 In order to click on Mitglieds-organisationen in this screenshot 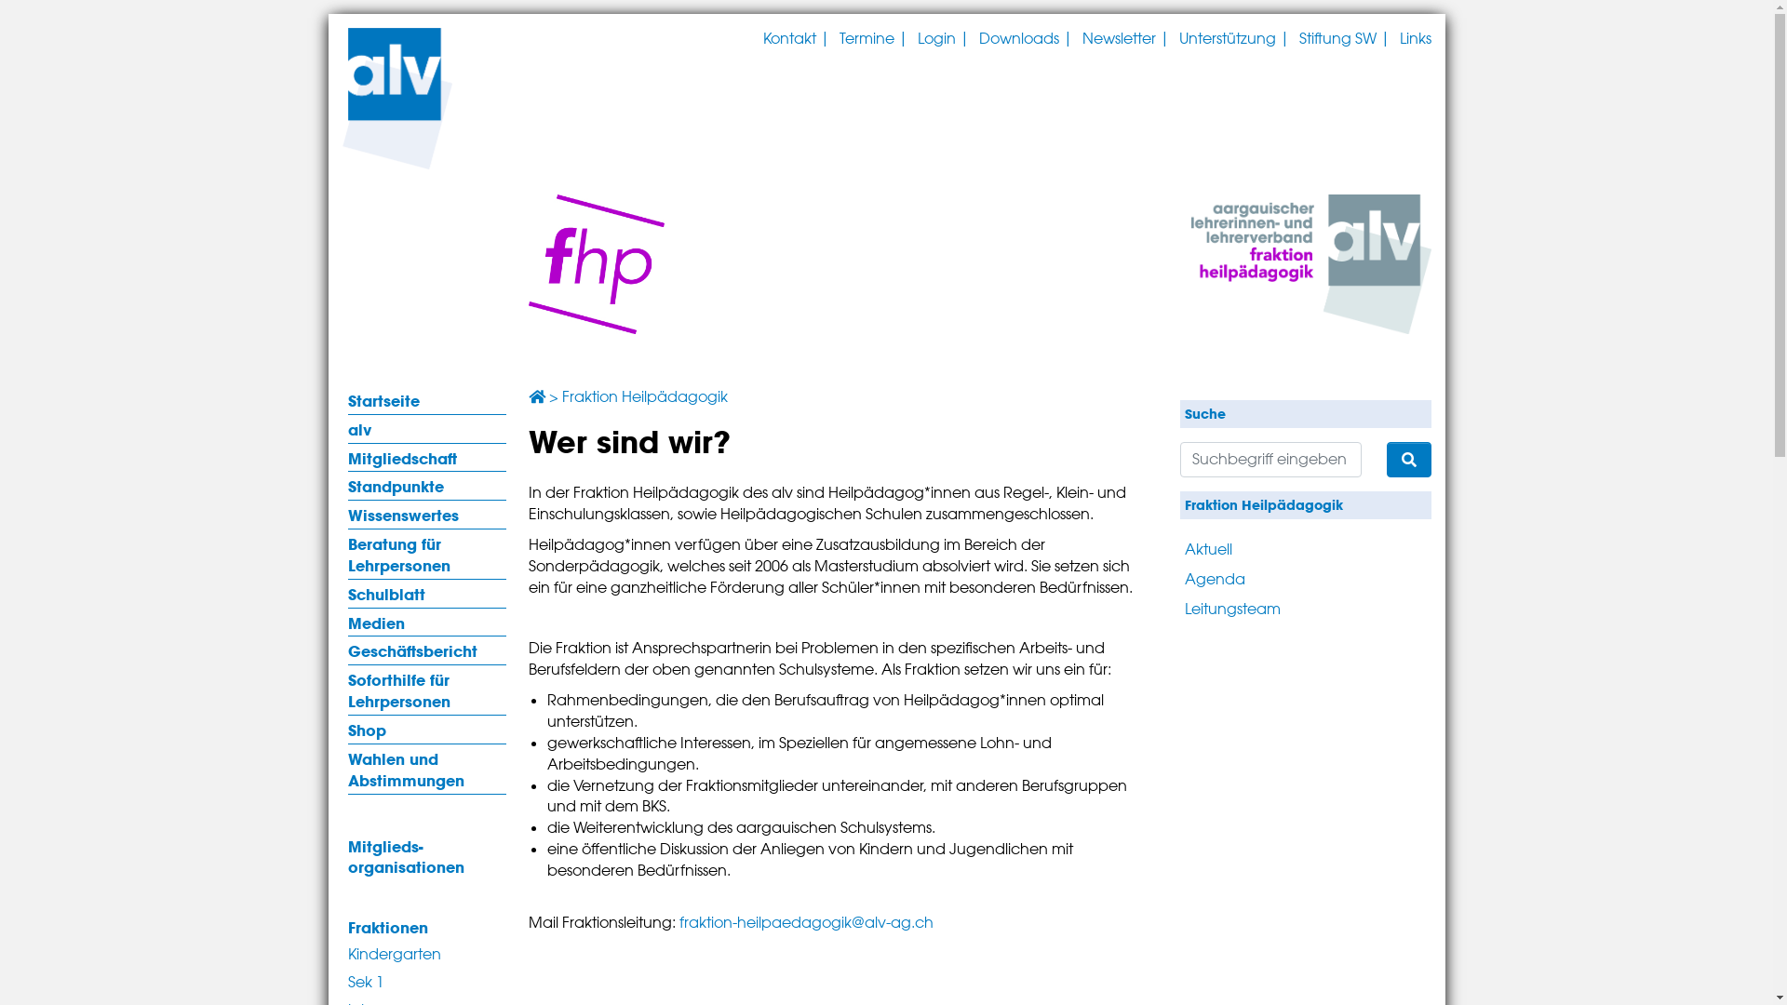, I will do `click(427, 856)`.